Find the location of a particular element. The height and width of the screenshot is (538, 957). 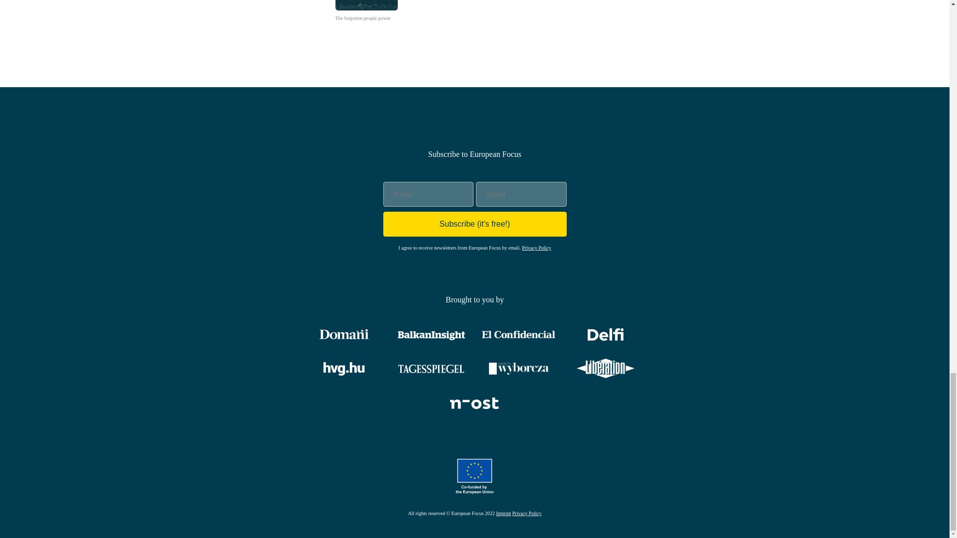

Imprint is located at coordinates (503, 513).